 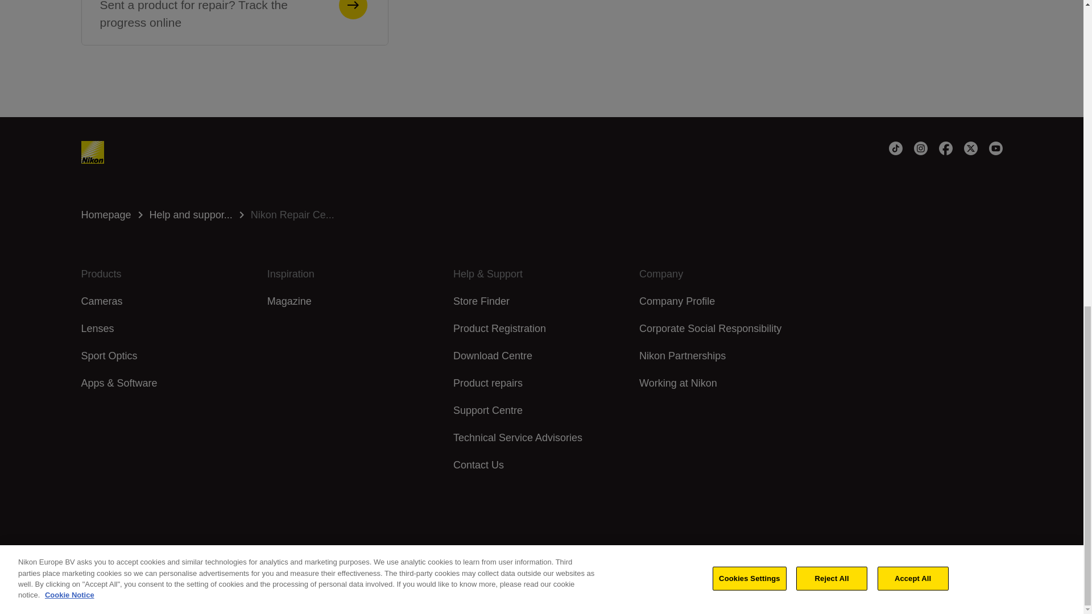 I want to click on Contact Us, so click(x=481, y=301).